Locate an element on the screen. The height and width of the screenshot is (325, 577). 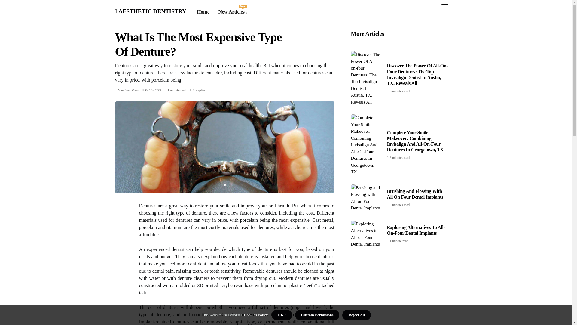
Aesthetic Dentistry is located at coordinates (151, 10).